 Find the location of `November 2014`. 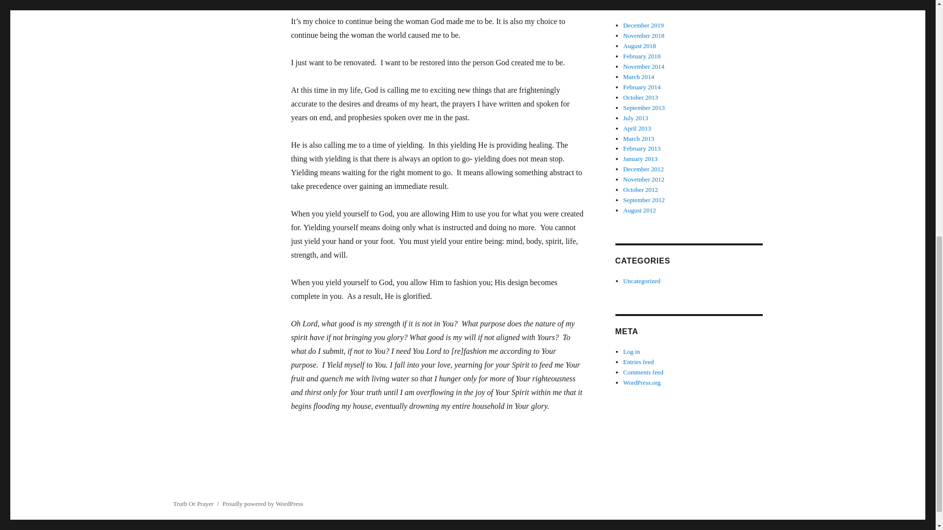

November 2014 is located at coordinates (644, 66).